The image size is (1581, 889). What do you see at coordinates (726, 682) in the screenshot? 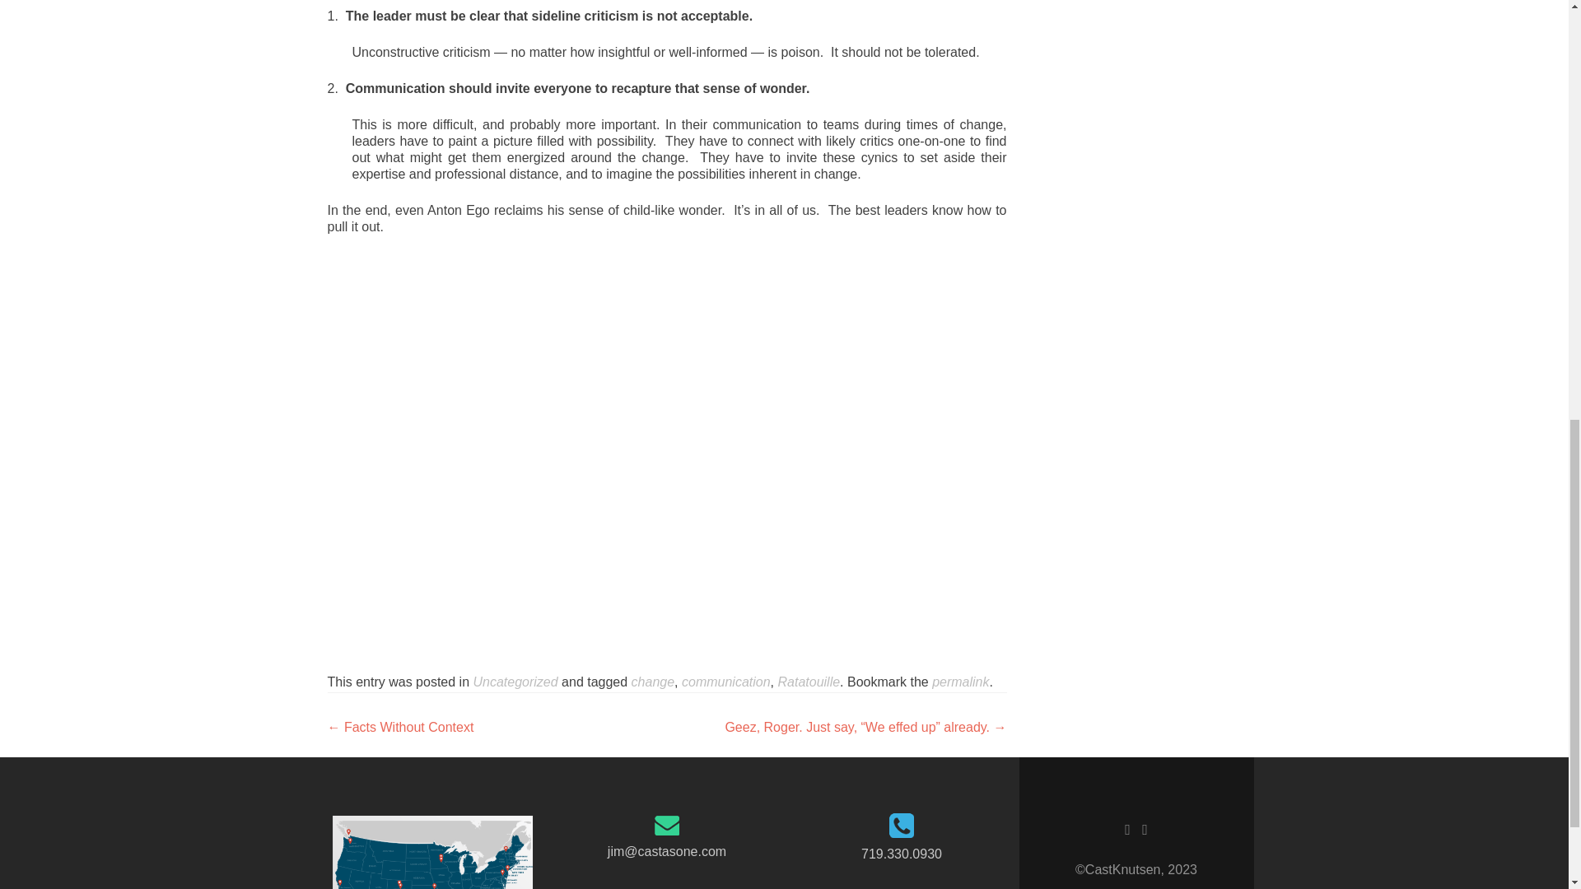
I see `communication` at bounding box center [726, 682].